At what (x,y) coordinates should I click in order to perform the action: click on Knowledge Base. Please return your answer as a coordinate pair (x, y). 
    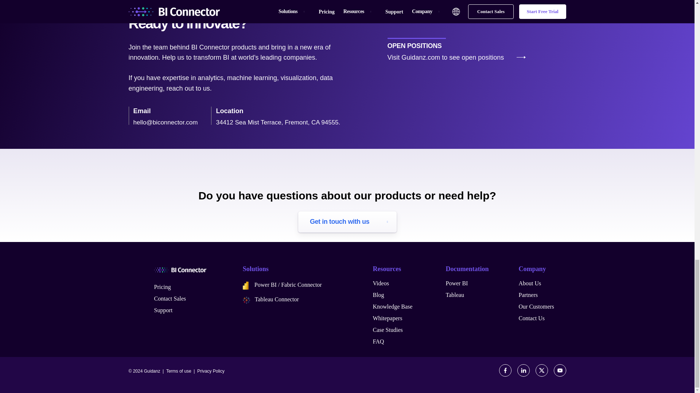
    Looking at the image, I should click on (392, 306).